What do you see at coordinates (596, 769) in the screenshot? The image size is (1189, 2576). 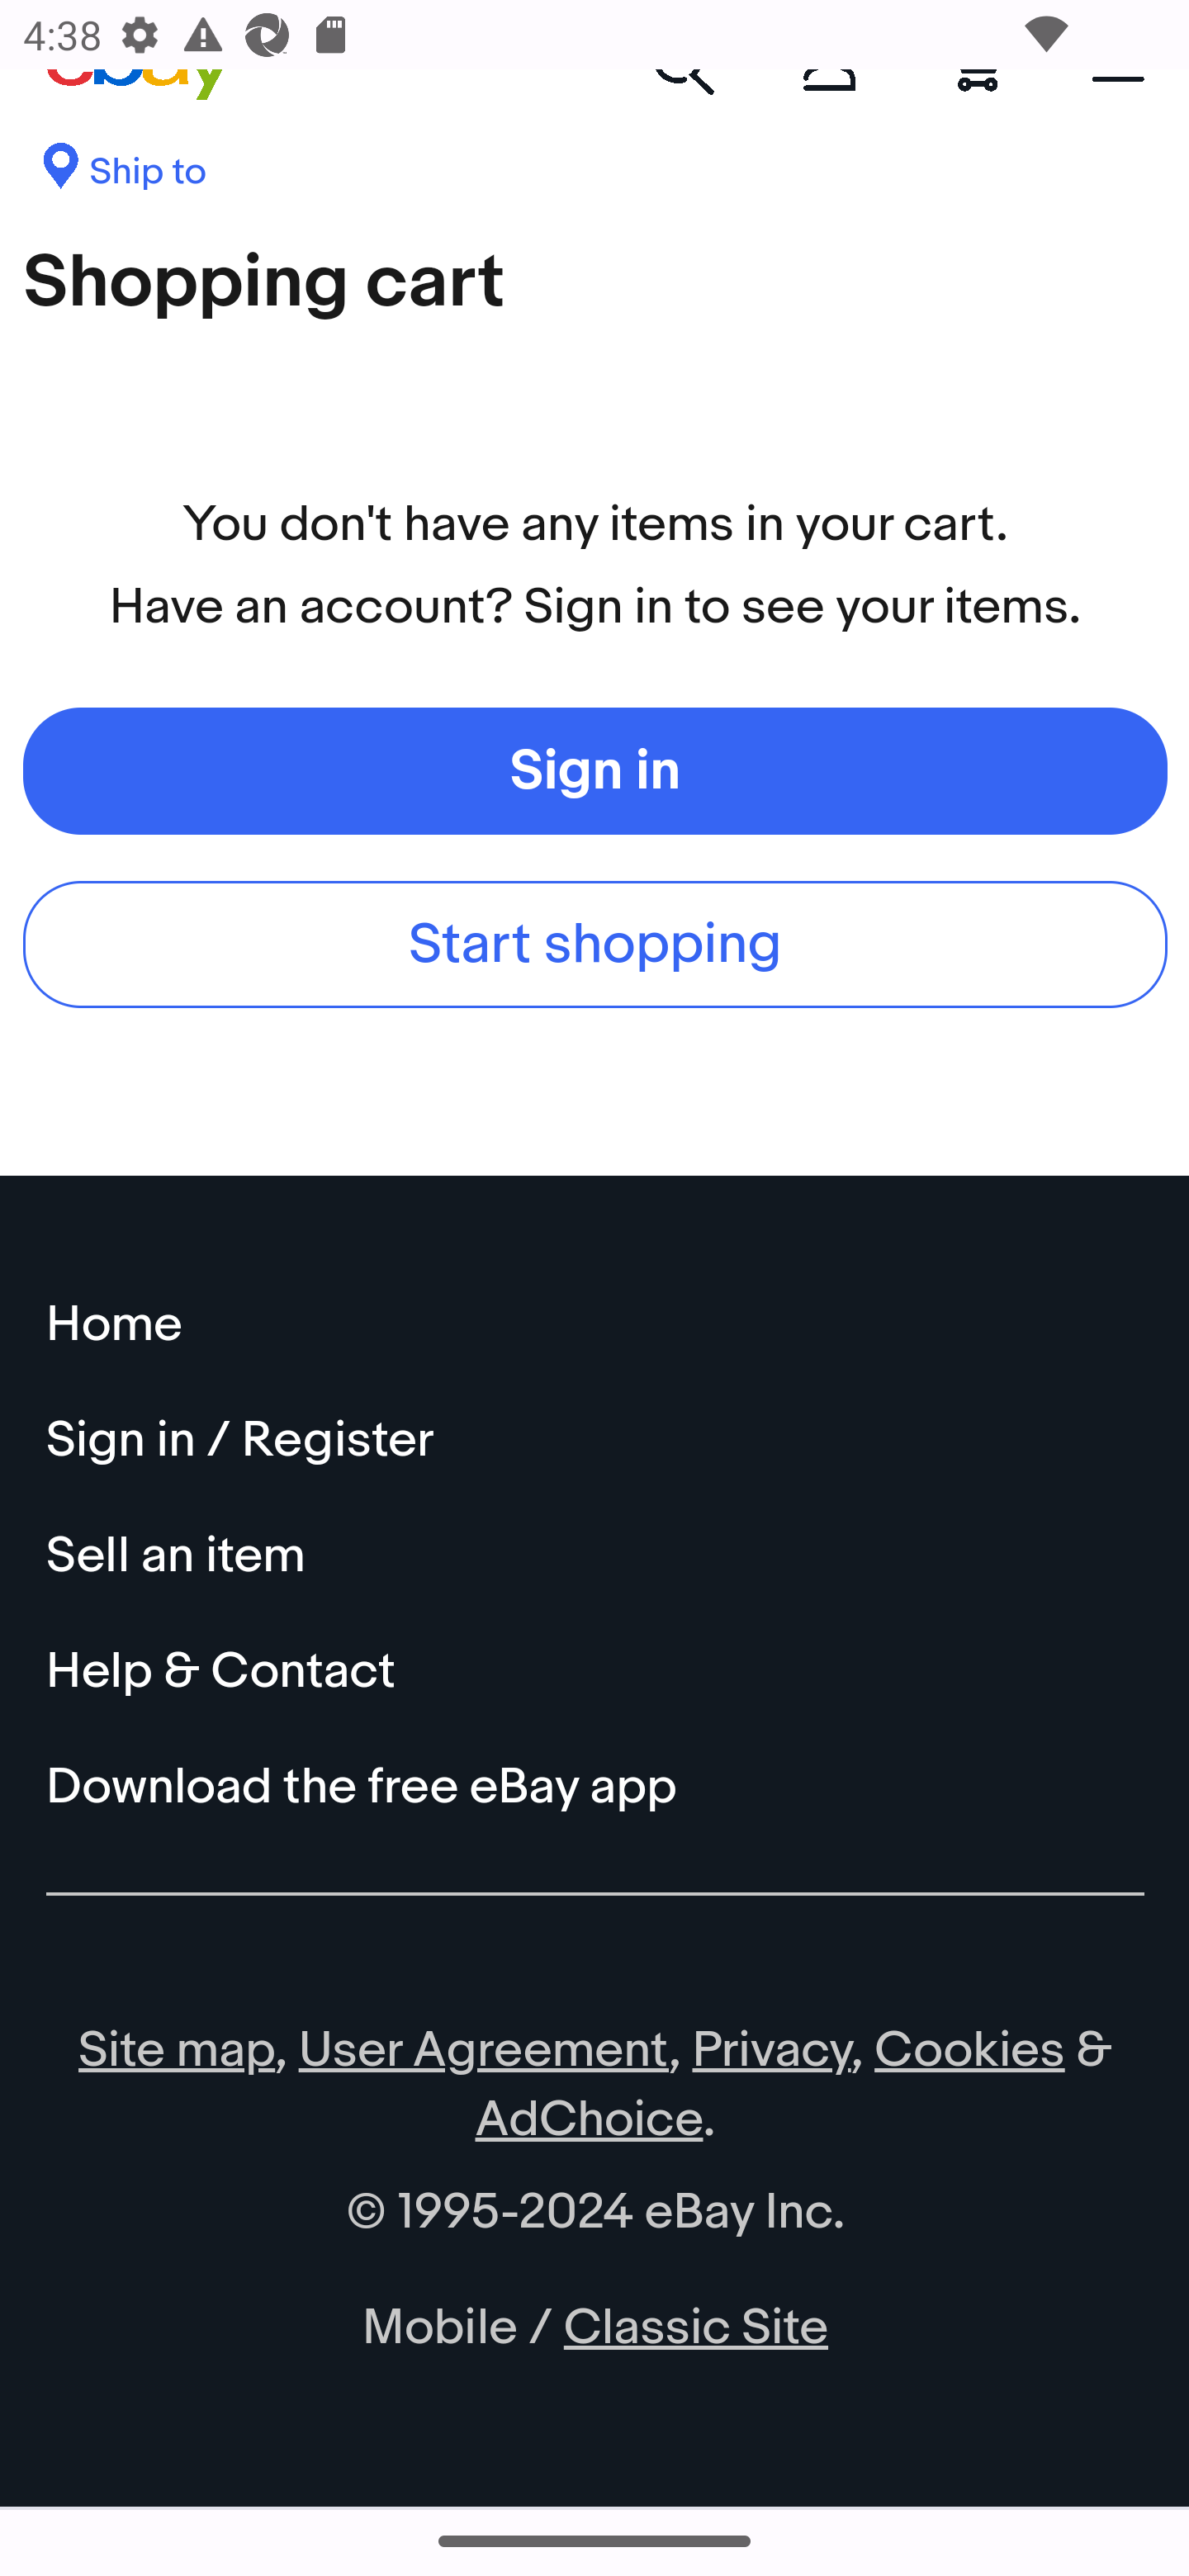 I see `Sign in` at bounding box center [596, 769].